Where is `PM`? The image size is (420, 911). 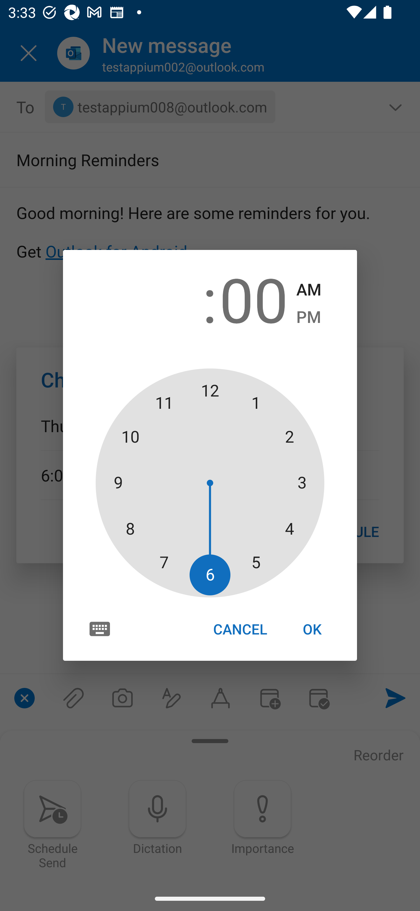
PM is located at coordinates (309, 317).